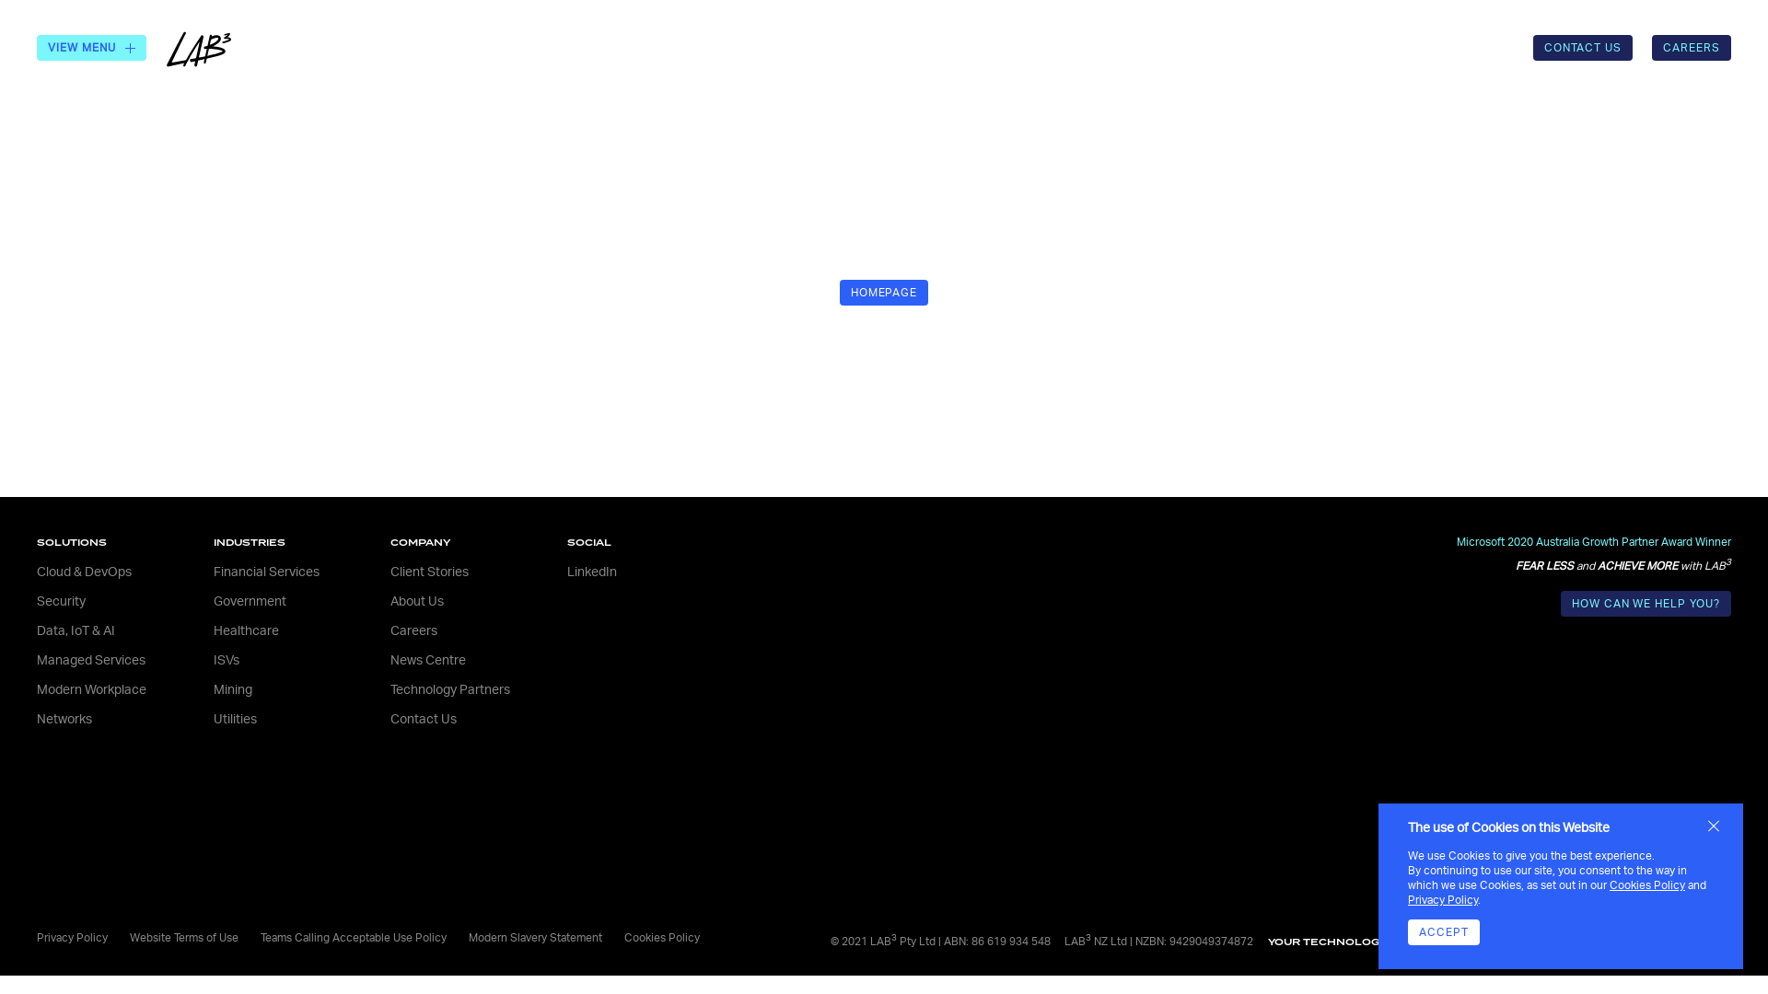 This screenshot has height=994, width=1768. Describe the element at coordinates (424, 720) in the screenshot. I see `Contact Us` at that location.